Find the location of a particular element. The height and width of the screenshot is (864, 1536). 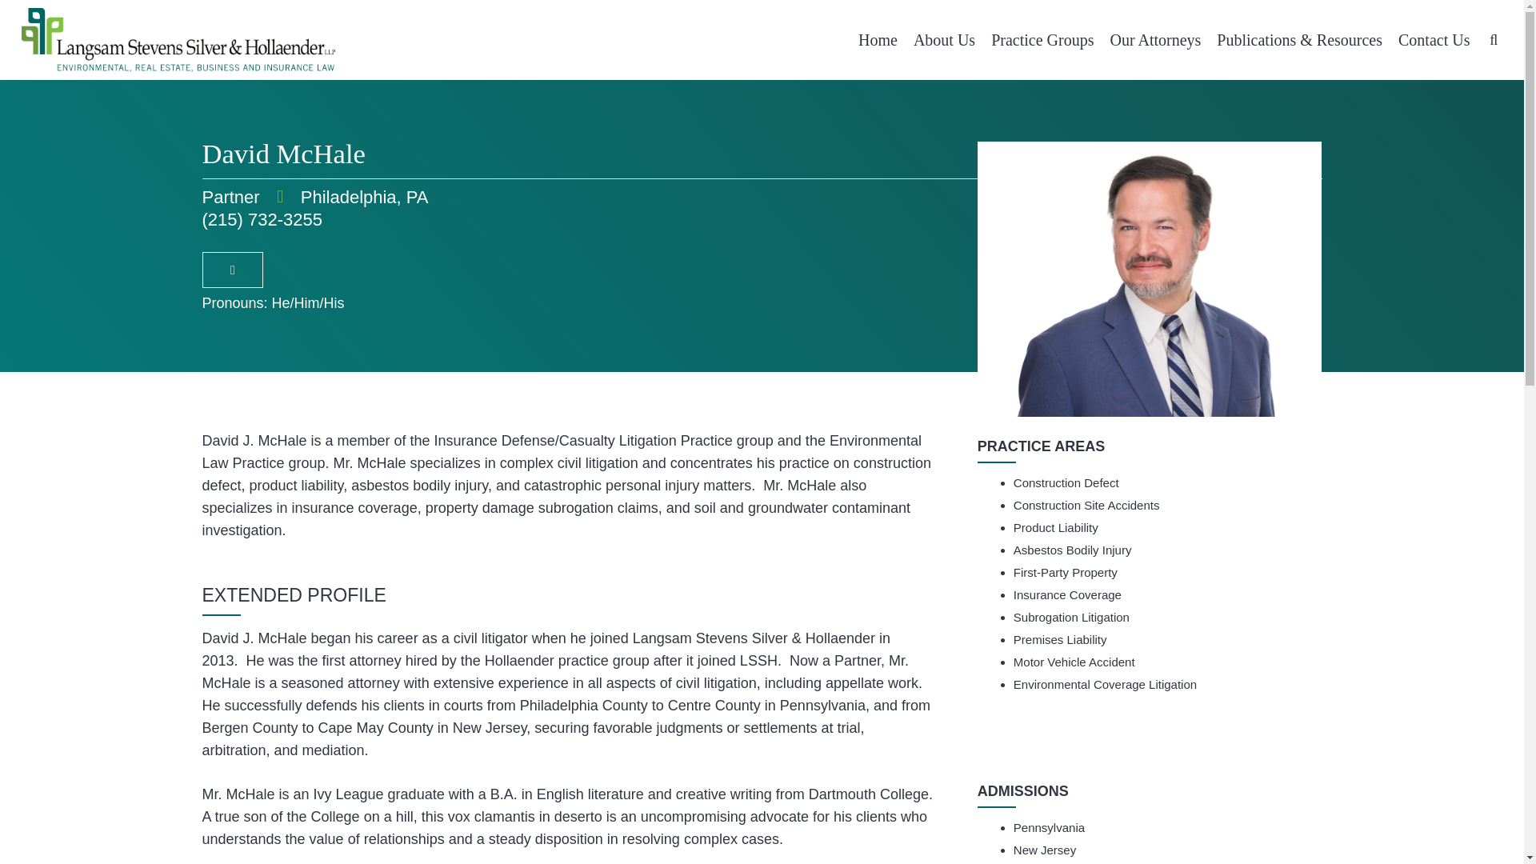

About Us is located at coordinates (944, 40).